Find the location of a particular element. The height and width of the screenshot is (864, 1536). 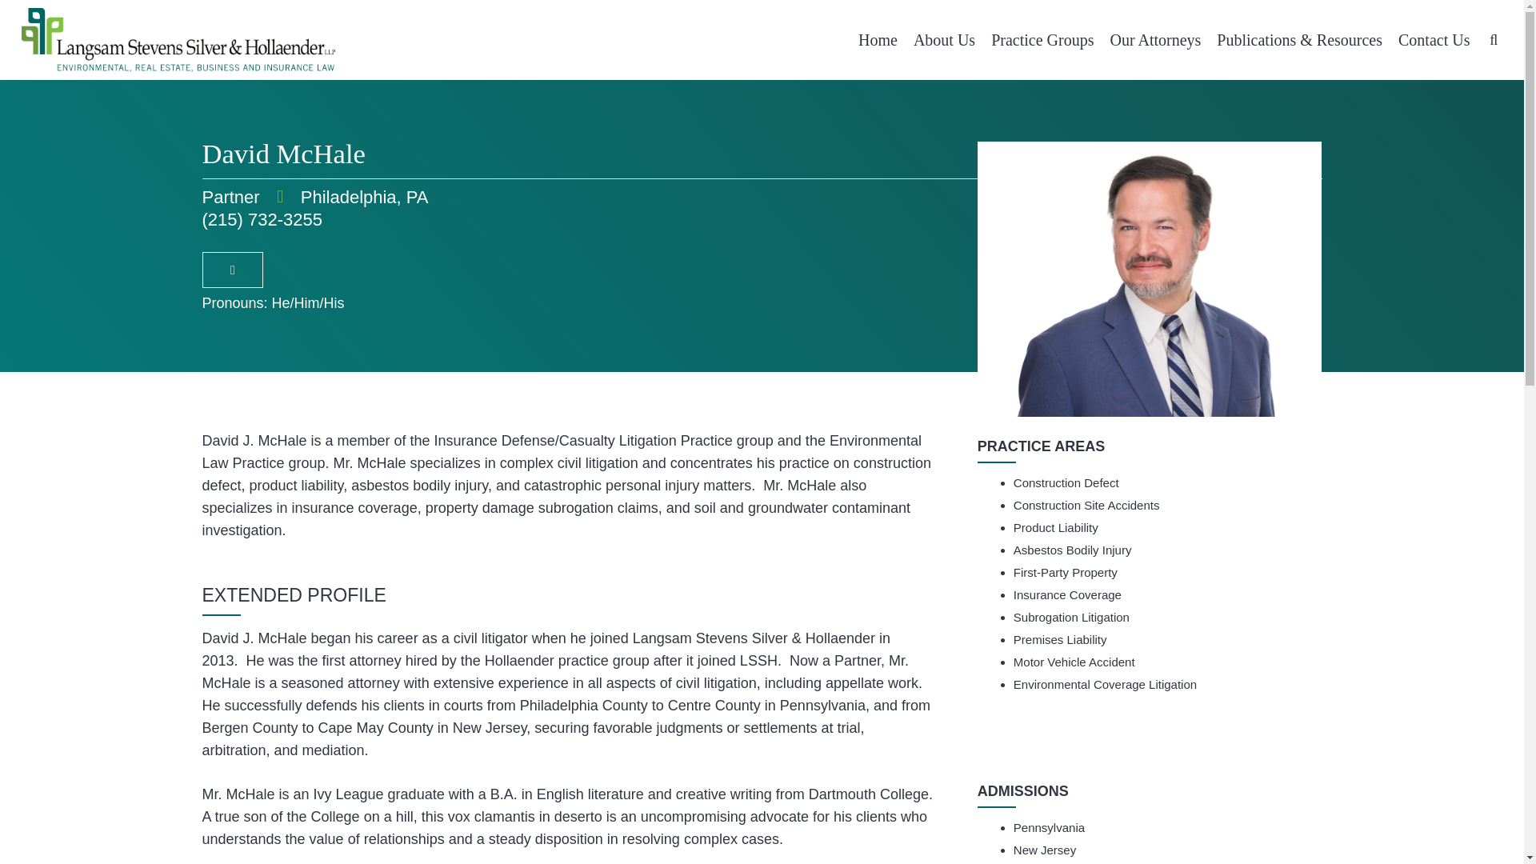

About Us is located at coordinates (944, 40).